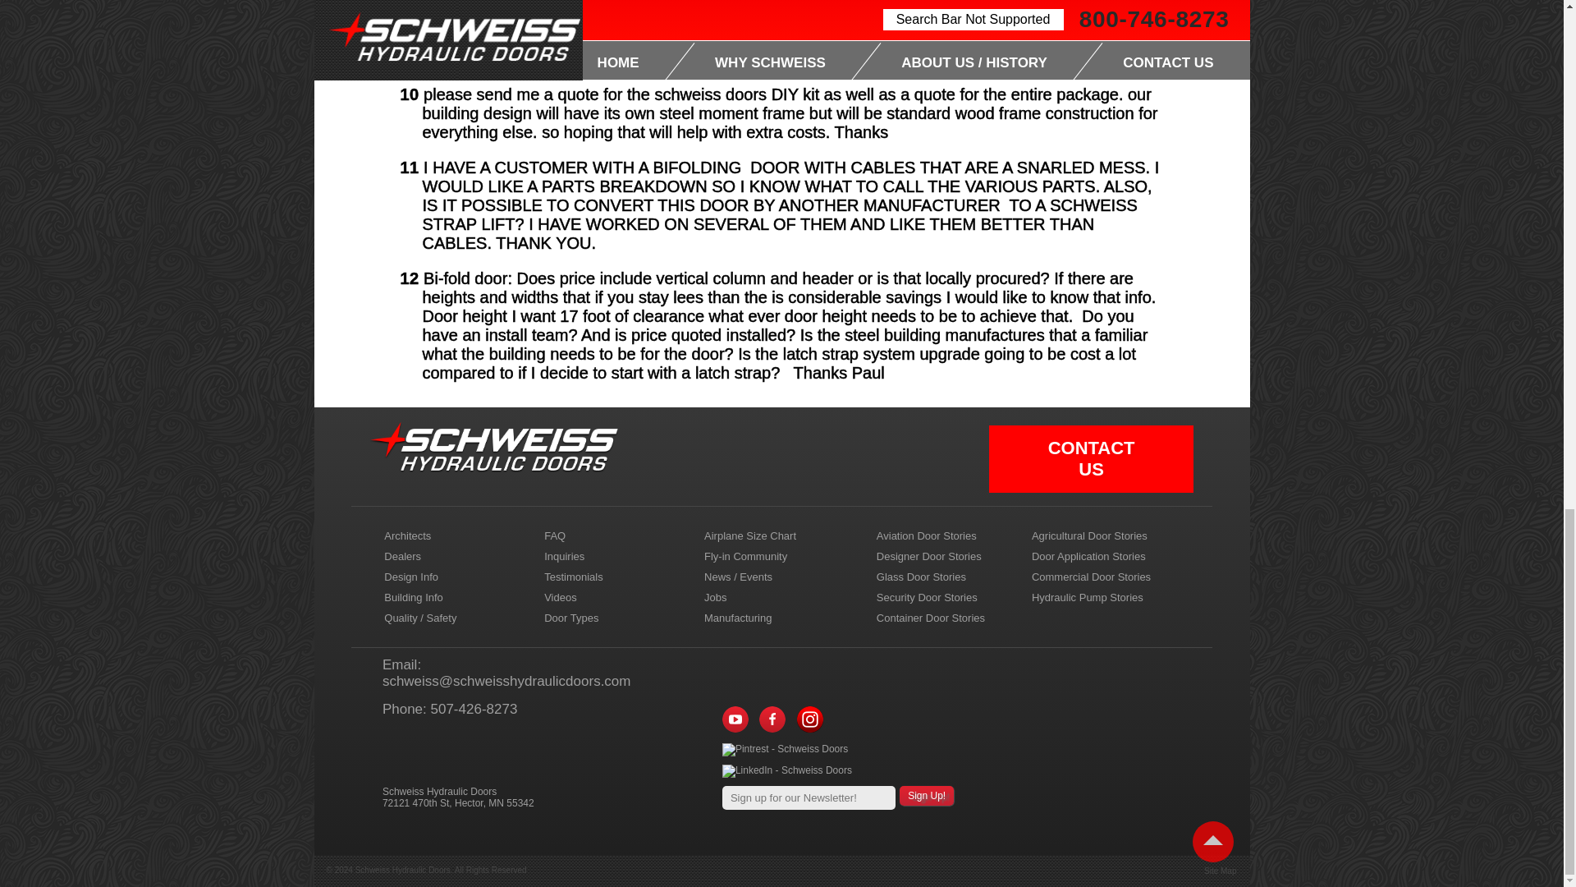  What do you see at coordinates (457, 557) in the screenshot?
I see `Dealers` at bounding box center [457, 557].